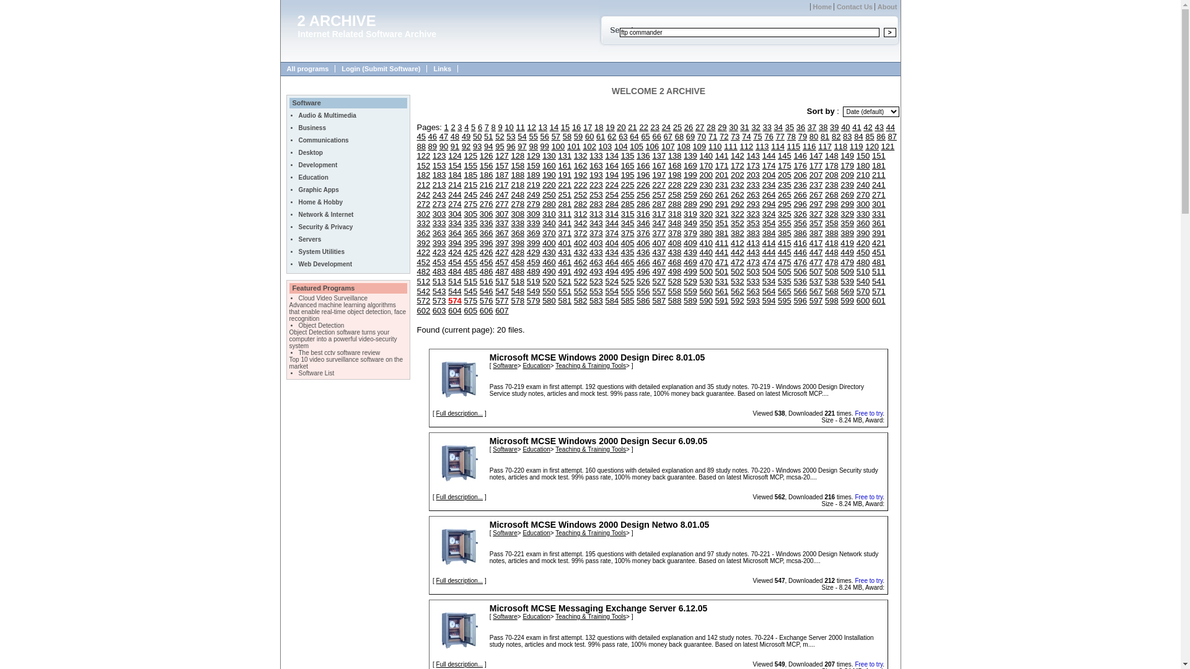  Describe the element at coordinates (659, 243) in the screenshot. I see `407` at that location.